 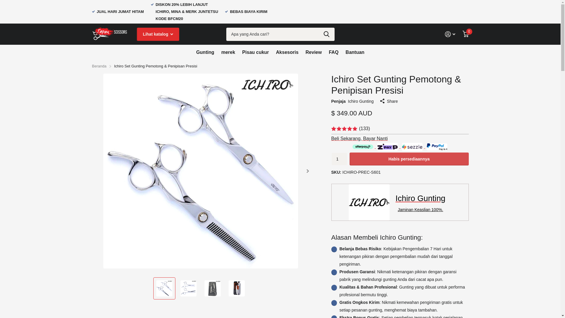 What do you see at coordinates (400, 202) in the screenshot?
I see `Ichiro Gunting
Jaminan Keaslian 100%.` at bounding box center [400, 202].